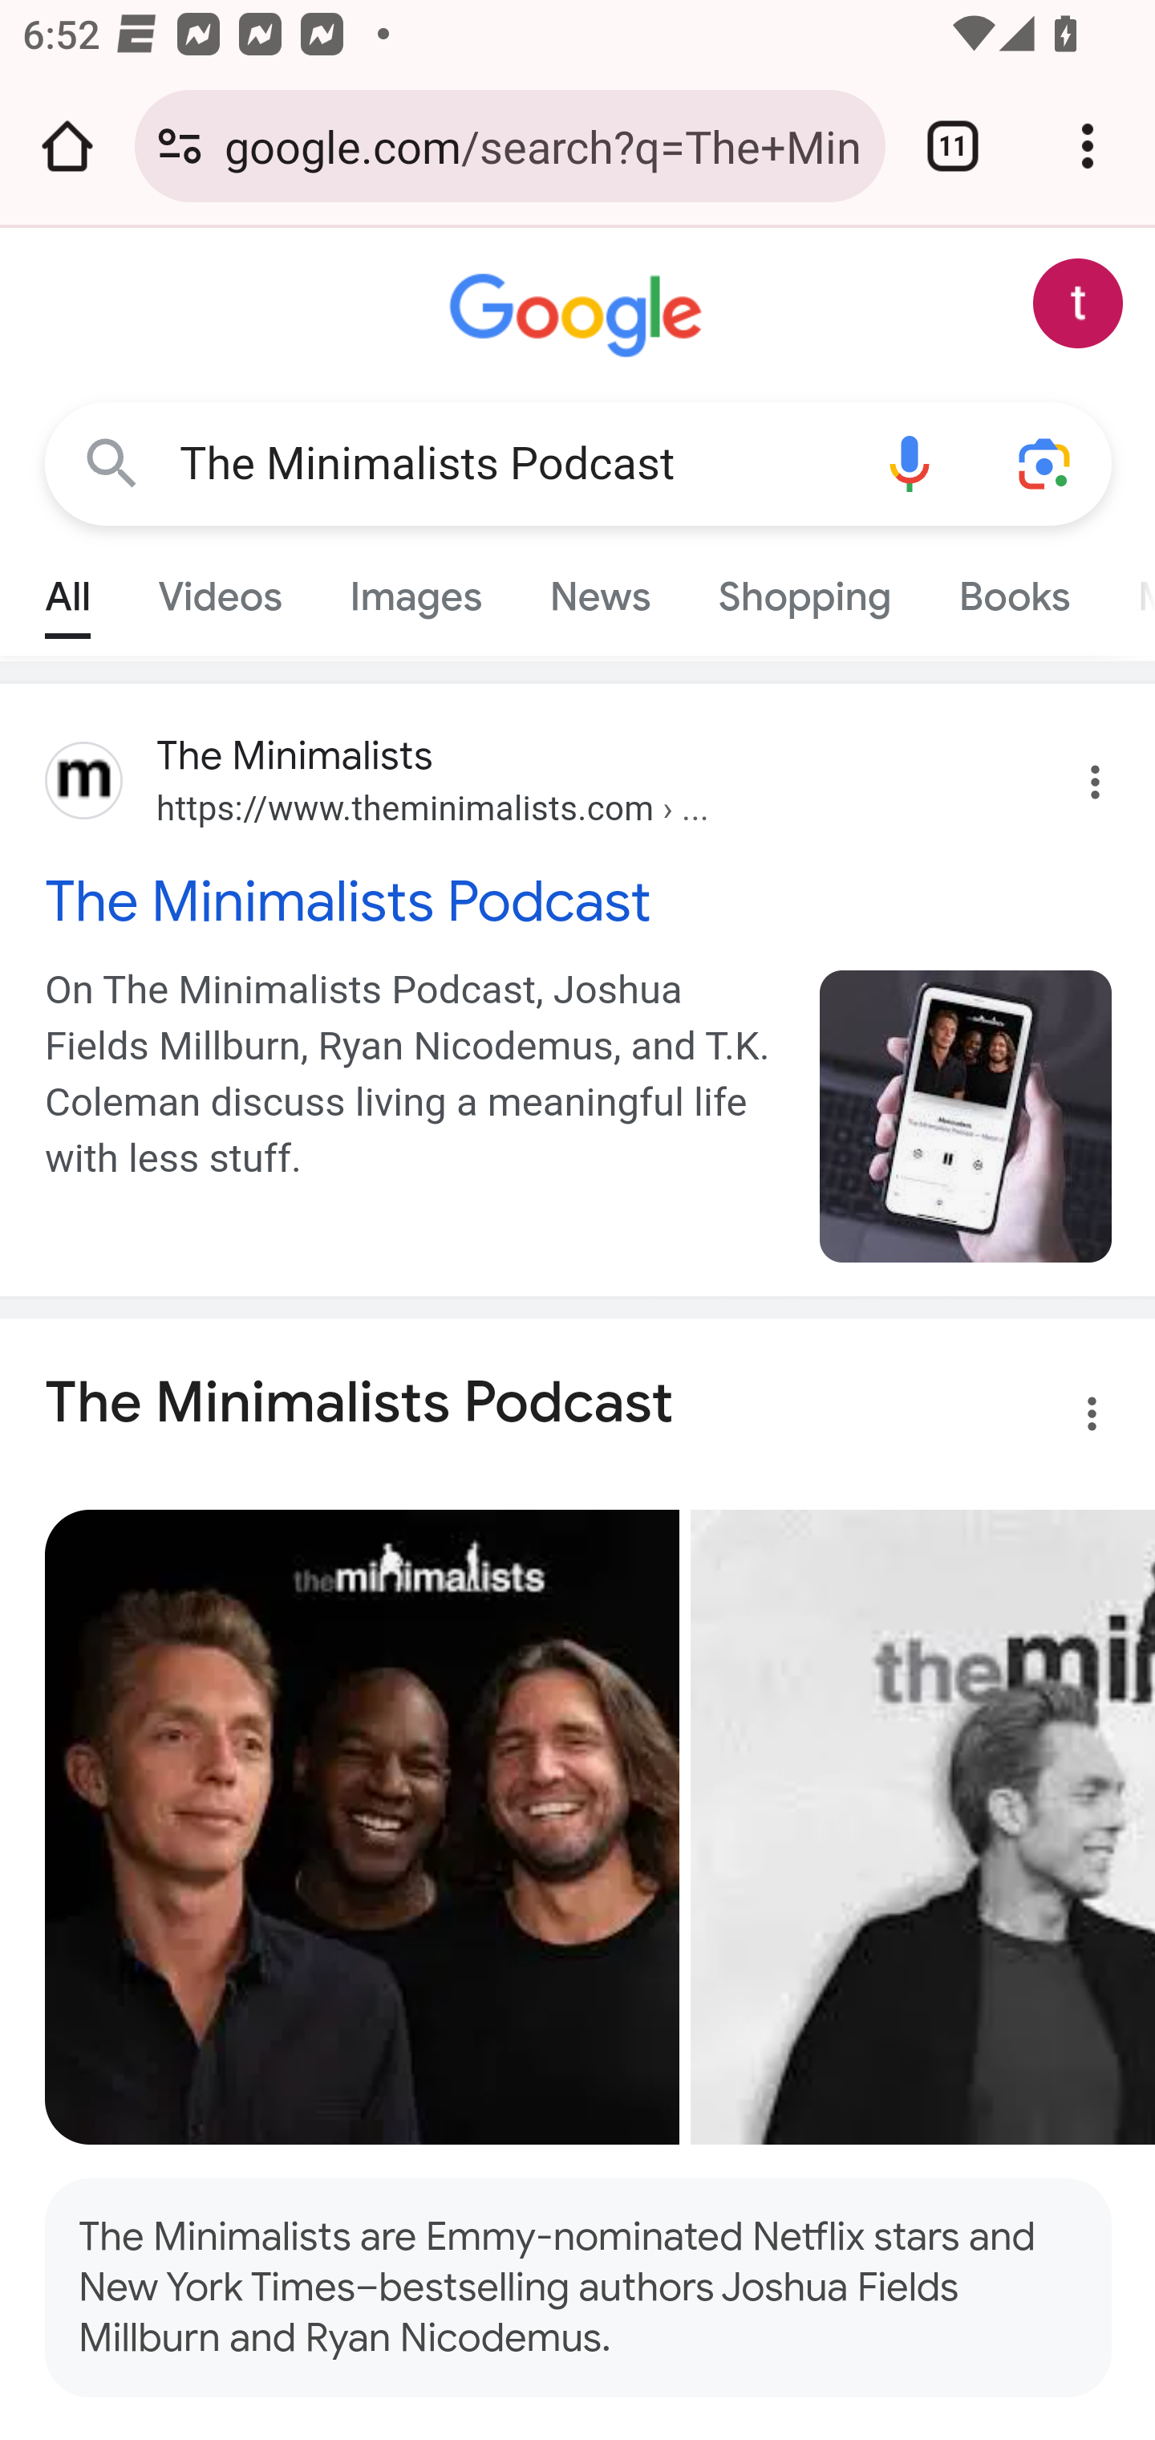 The image size is (1155, 2440). Describe the element at coordinates (804, 589) in the screenshot. I see `Shopping` at that location.